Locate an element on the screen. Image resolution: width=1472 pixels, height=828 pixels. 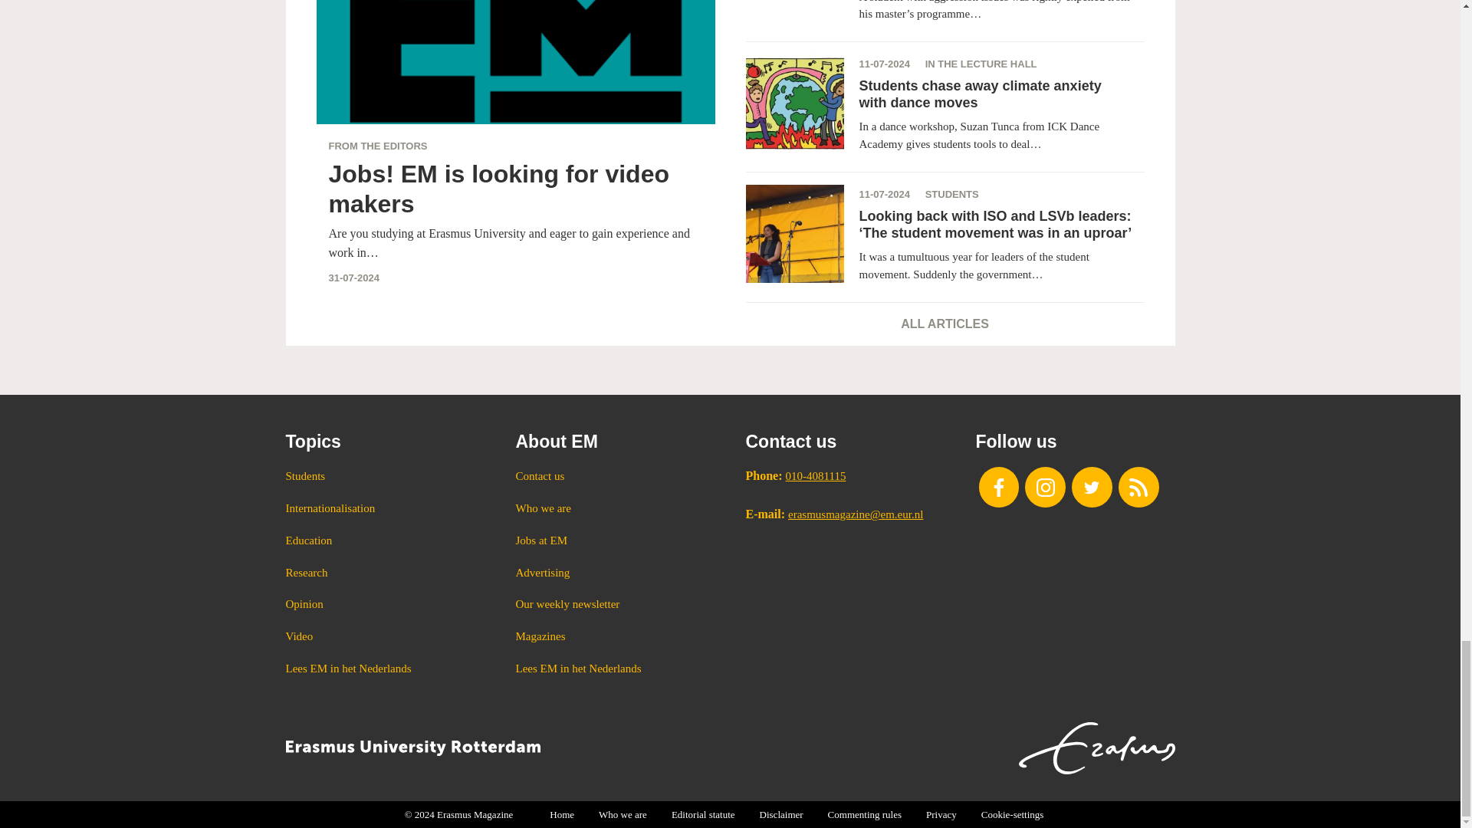
Visit us on Instagram is located at coordinates (1045, 488).